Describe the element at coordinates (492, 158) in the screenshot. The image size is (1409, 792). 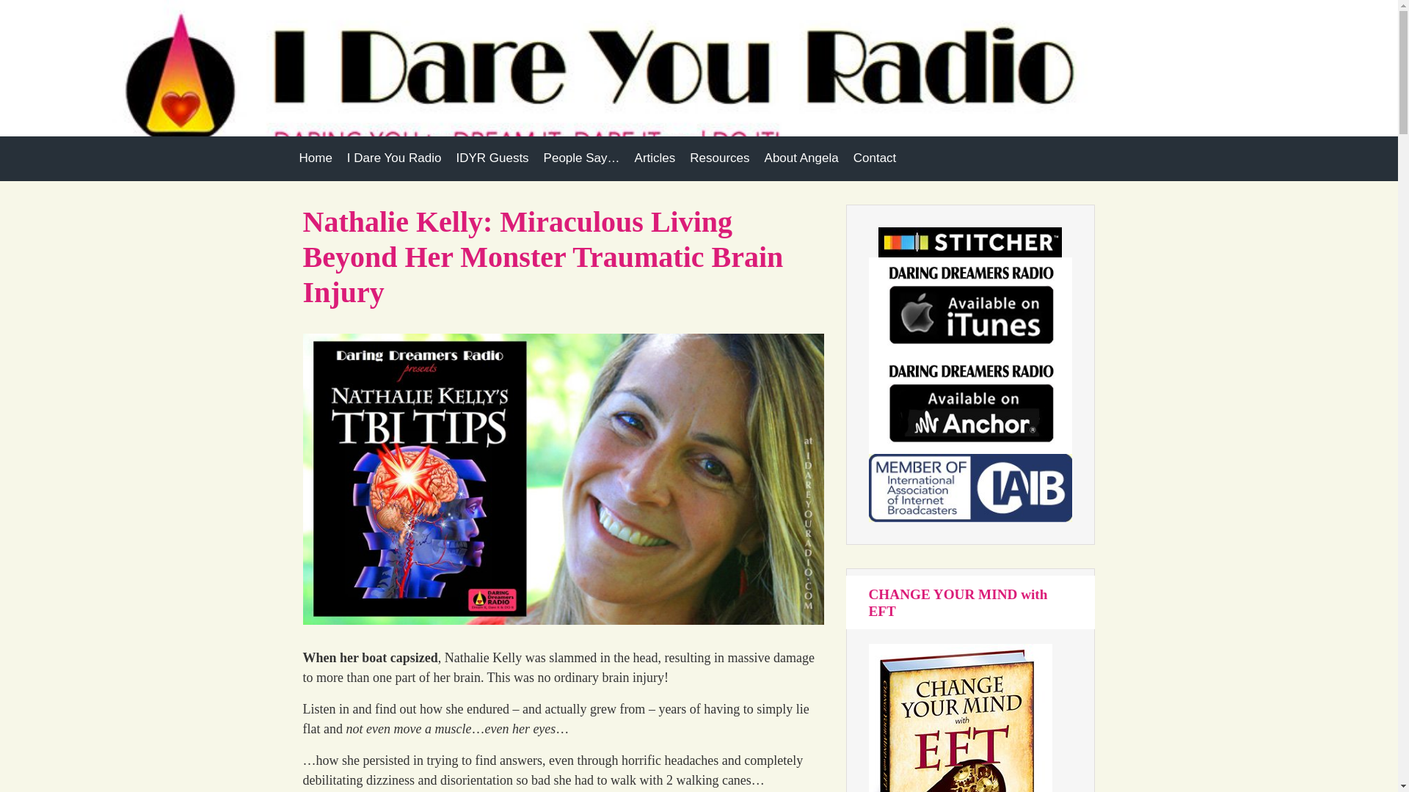
I see `IDYR Guests` at that location.